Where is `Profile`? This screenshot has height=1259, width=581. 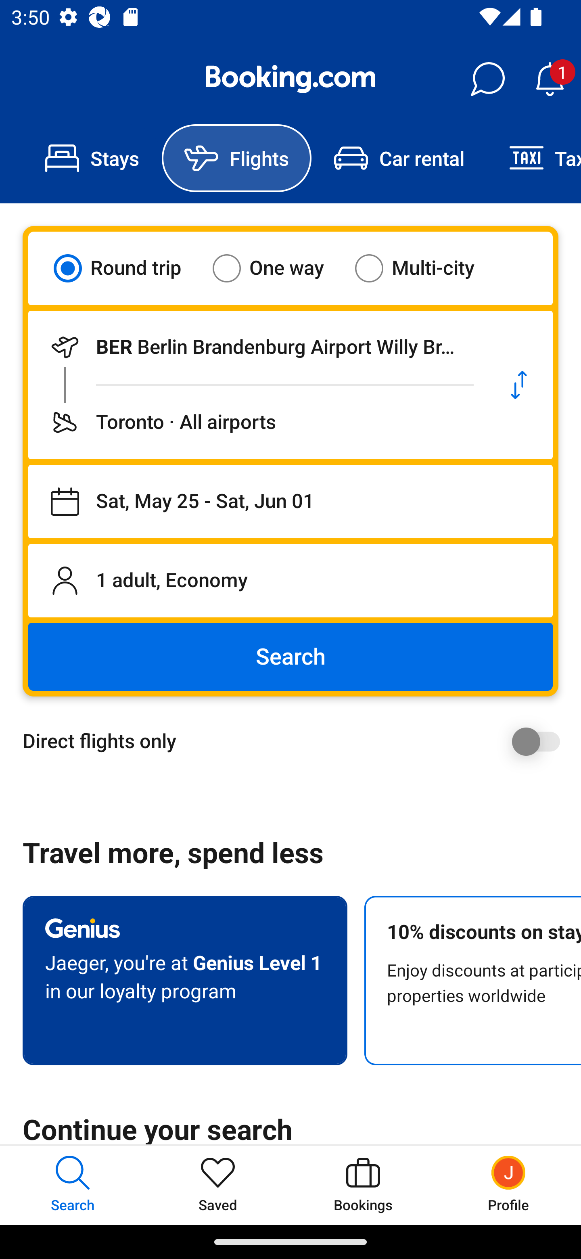 Profile is located at coordinates (508, 1185).